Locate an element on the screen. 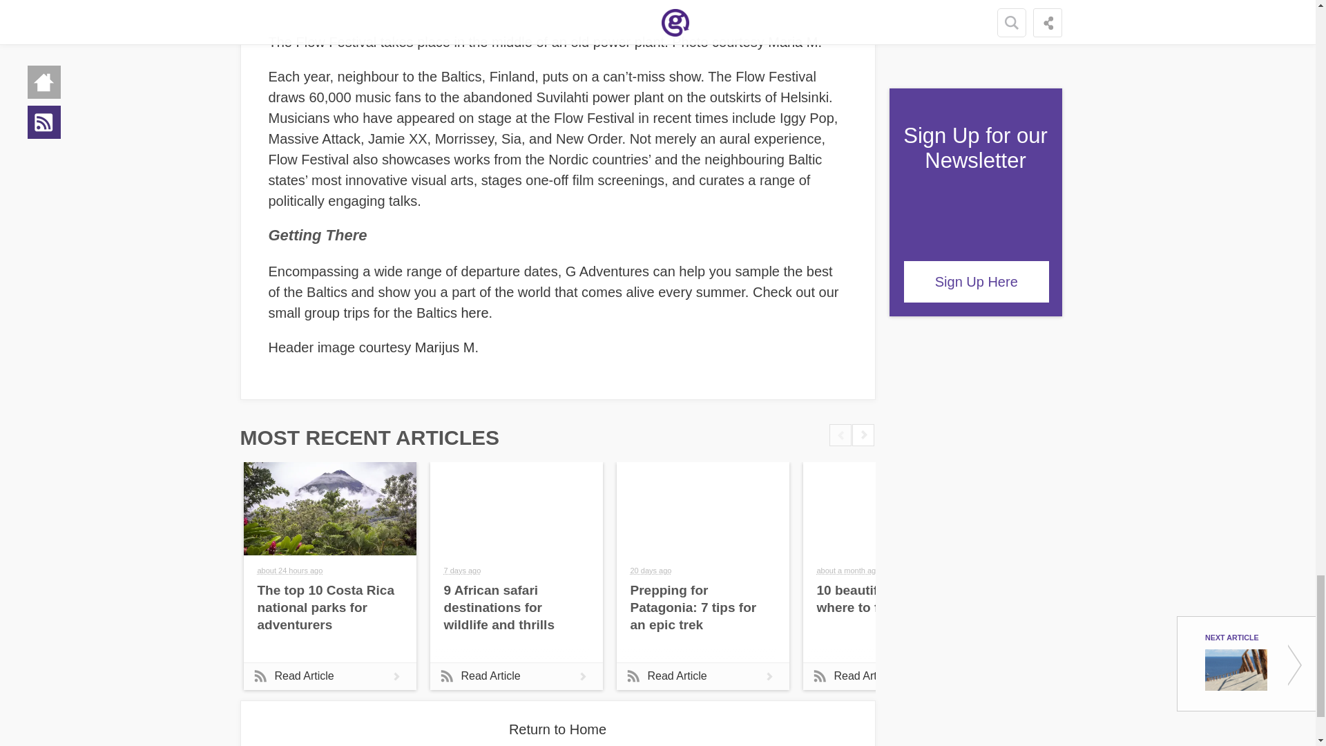  Marijus M is located at coordinates (445, 347).